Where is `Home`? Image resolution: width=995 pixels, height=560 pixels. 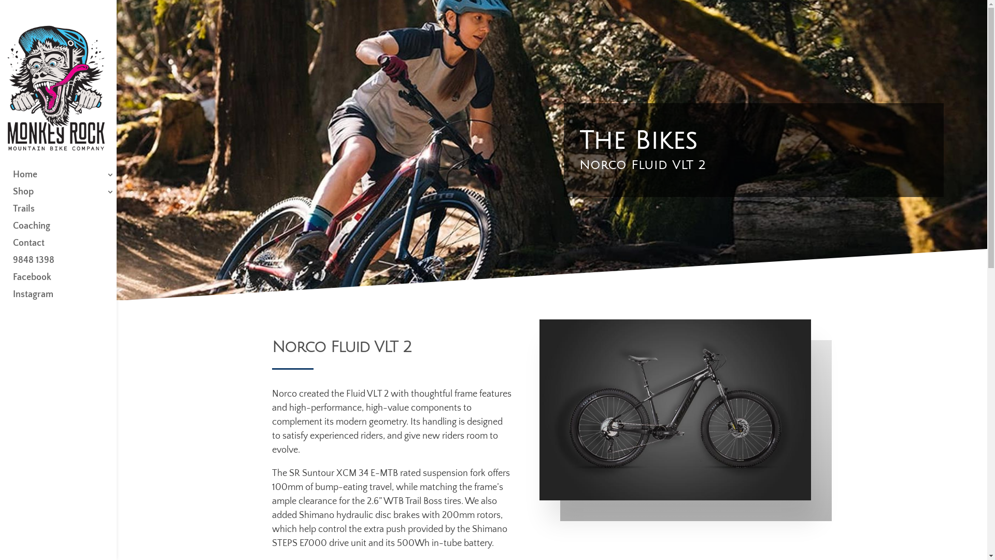
Home is located at coordinates (68, 179).